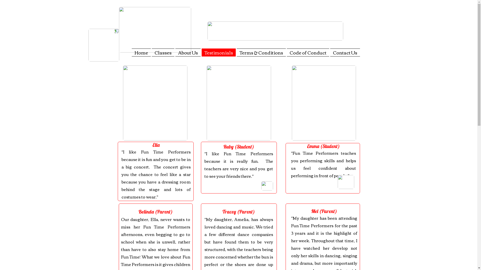 Image resolution: width=481 pixels, height=270 pixels. What do you see at coordinates (345, 52) in the screenshot?
I see `Contact Us` at bounding box center [345, 52].